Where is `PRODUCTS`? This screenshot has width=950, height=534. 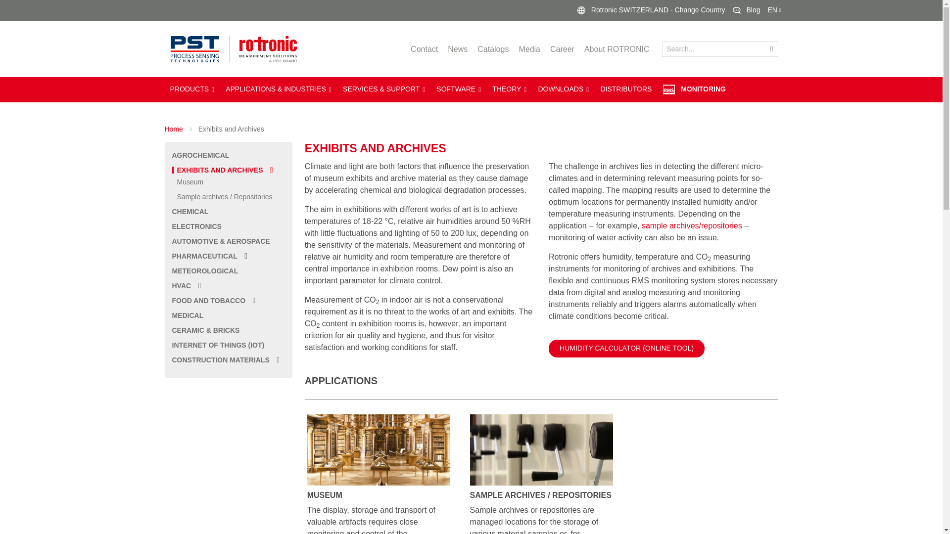
PRODUCTS is located at coordinates (192, 89).